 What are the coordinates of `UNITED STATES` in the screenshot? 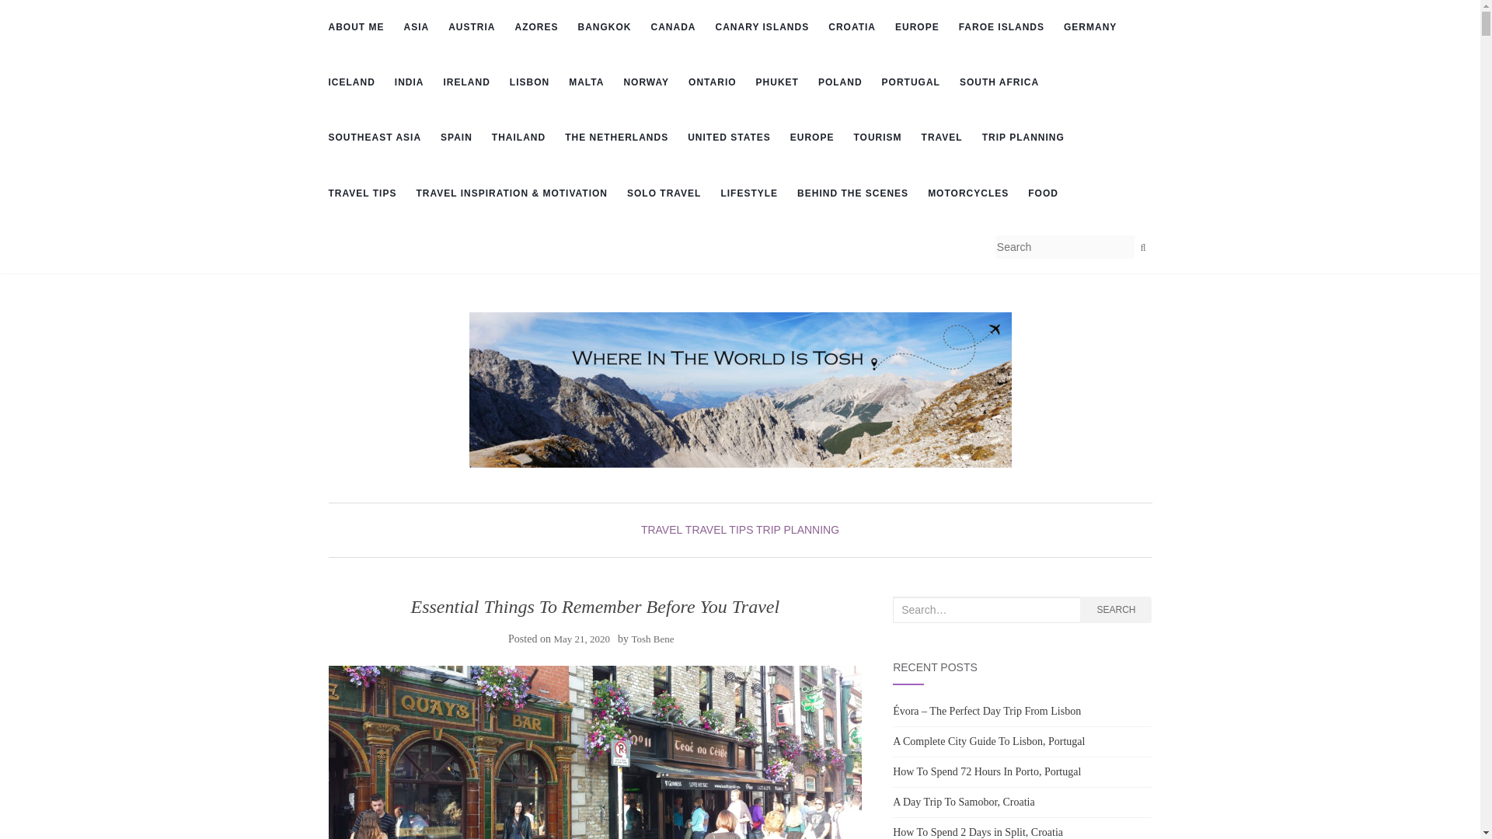 It's located at (729, 137).